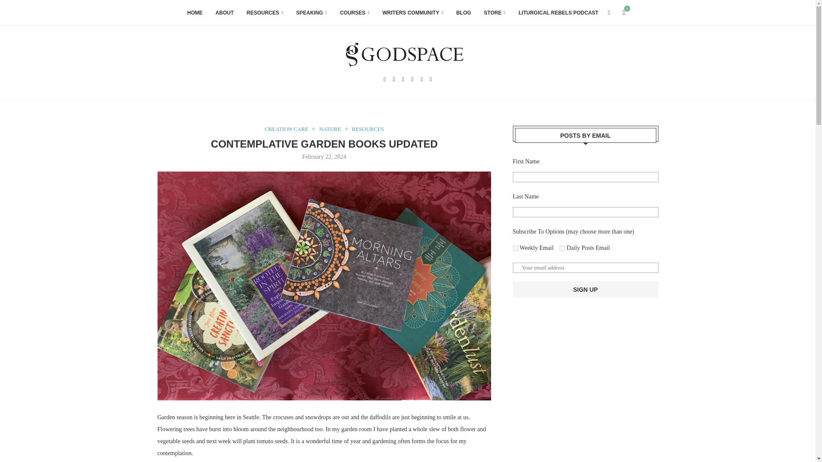 The width and height of the screenshot is (822, 462). Describe the element at coordinates (558, 13) in the screenshot. I see `LITURGICAL REBELS PODCAST` at that location.